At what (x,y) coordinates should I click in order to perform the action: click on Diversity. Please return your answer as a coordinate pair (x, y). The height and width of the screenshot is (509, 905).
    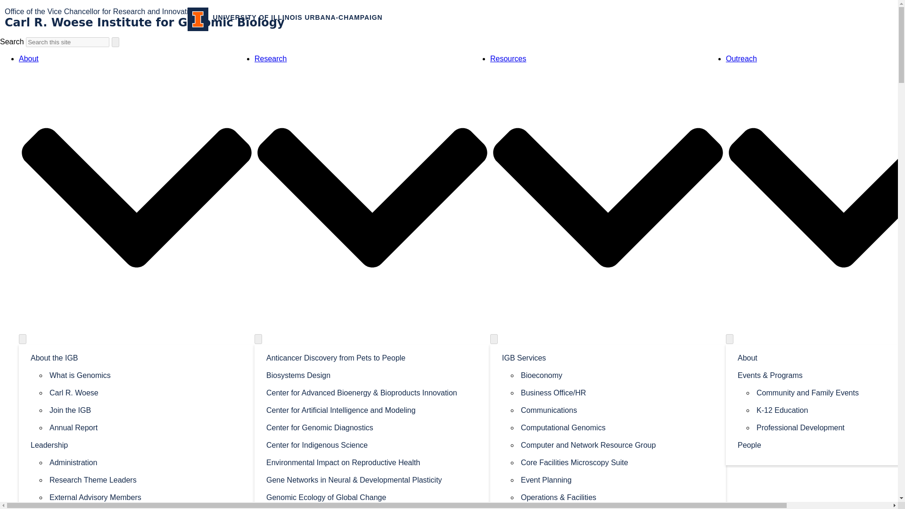
    Looking at the image, I should click on (137, 507).